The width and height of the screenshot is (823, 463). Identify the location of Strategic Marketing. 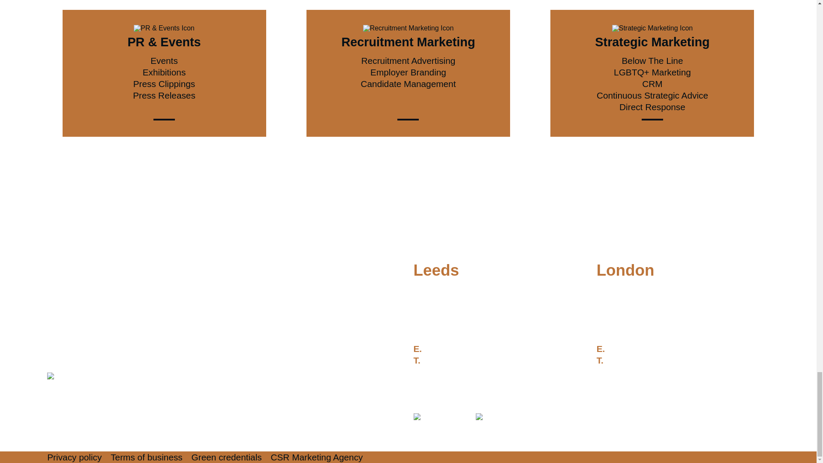
(652, 48).